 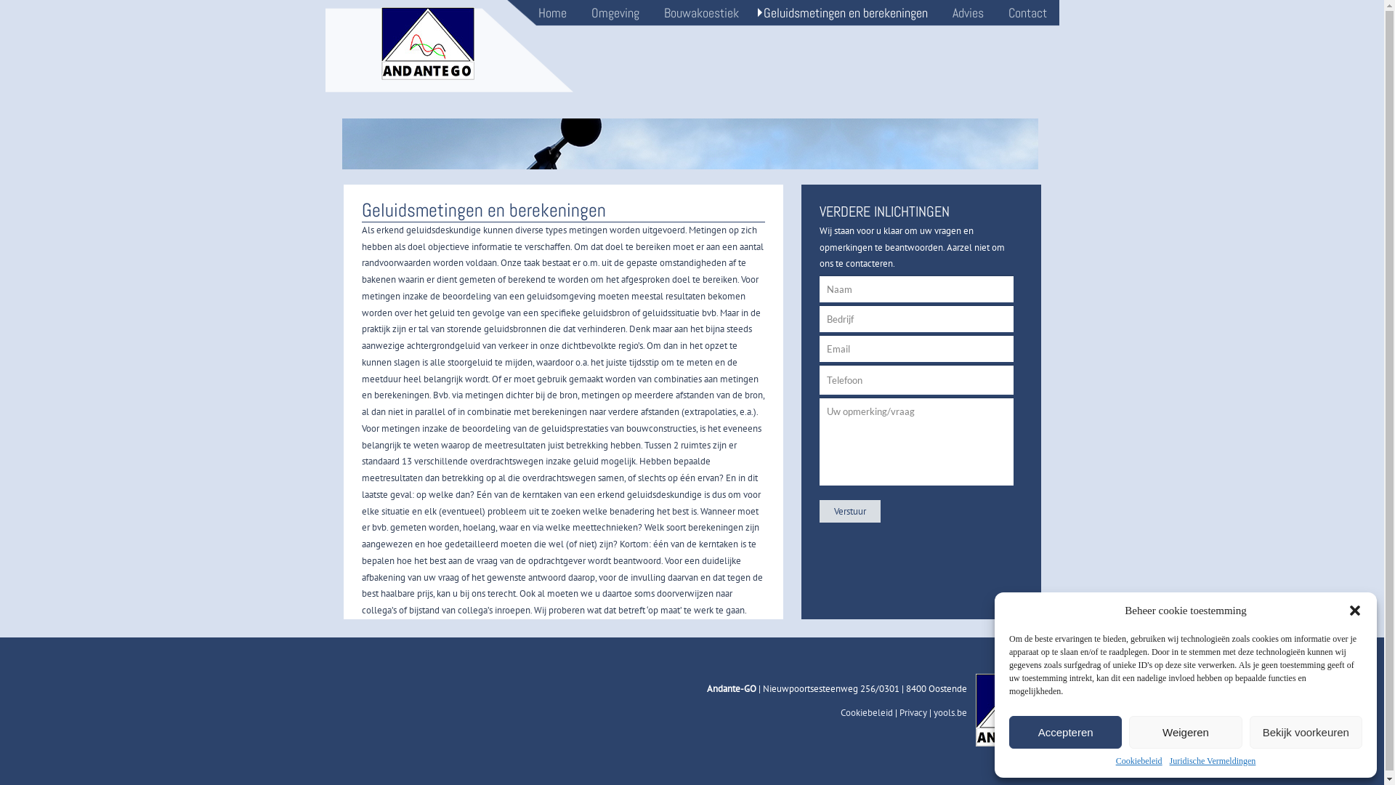 I want to click on Weigeren, so click(x=1186, y=733).